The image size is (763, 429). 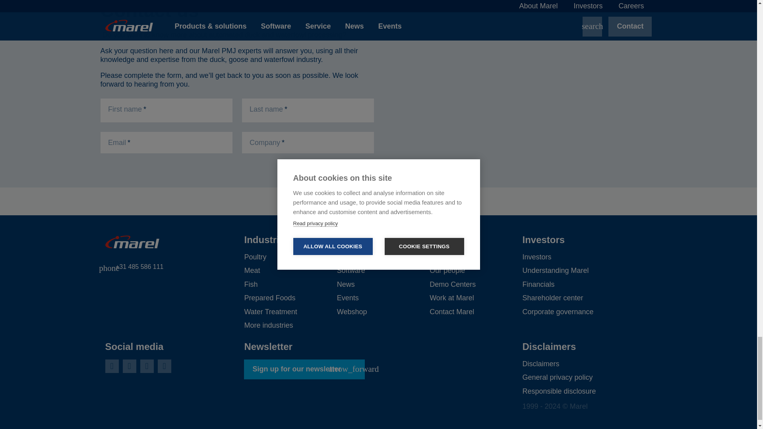 What do you see at coordinates (129, 366) in the screenshot?
I see `Twitter` at bounding box center [129, 366].